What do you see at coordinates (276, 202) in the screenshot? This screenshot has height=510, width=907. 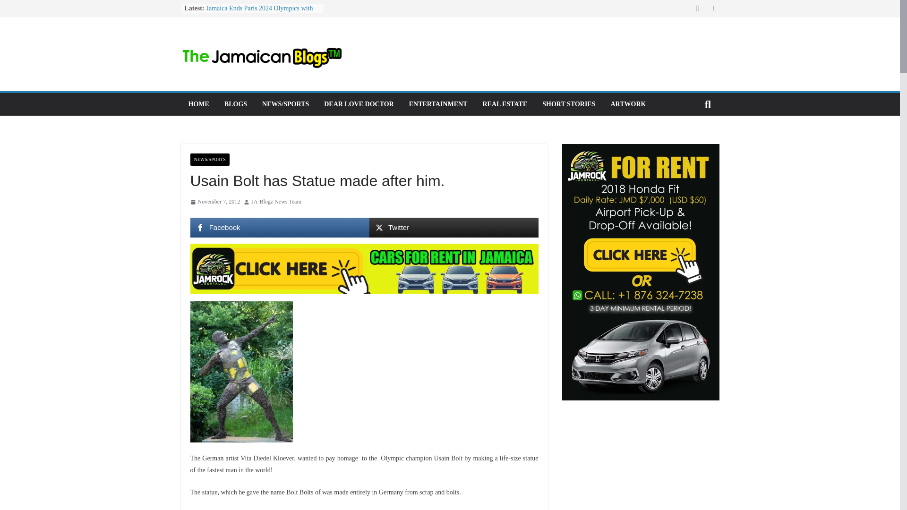 I see `JA-Blogz News Team` at bounding box center [276, 202].